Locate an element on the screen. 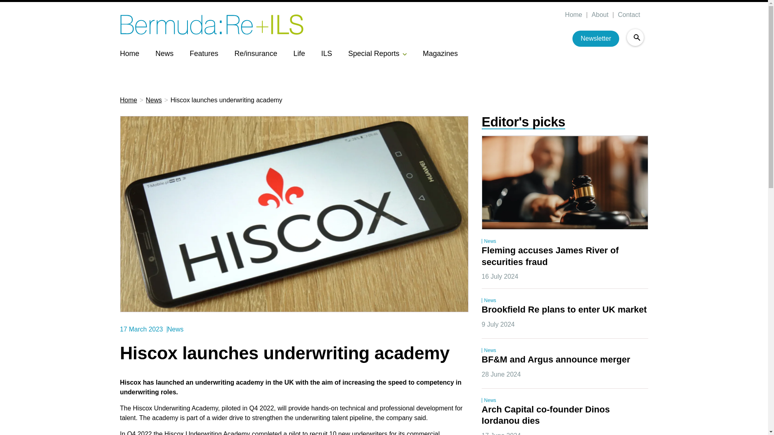 This screenshot has width=774, height=435. ILS is located at coordinates (327, 53).